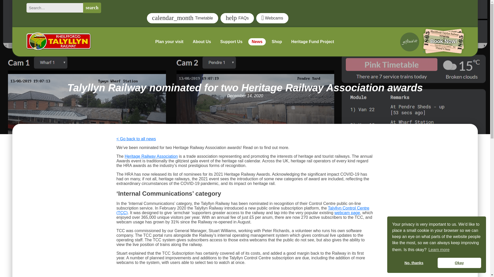 Image resolution: width=494 pixels, height=277 pixels. I want to click on Book Now!, so click(431, 50).